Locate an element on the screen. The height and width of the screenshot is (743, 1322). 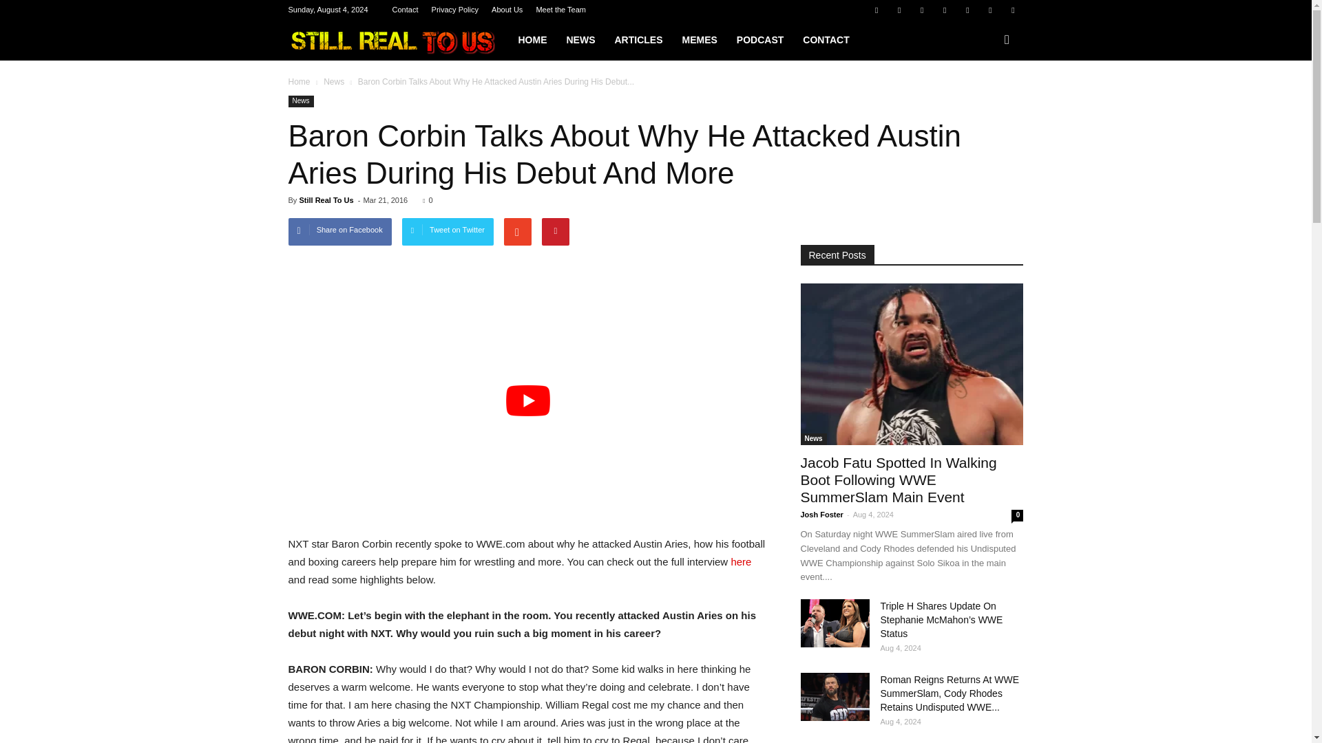
Facebook is located at coordinates (876, 10).